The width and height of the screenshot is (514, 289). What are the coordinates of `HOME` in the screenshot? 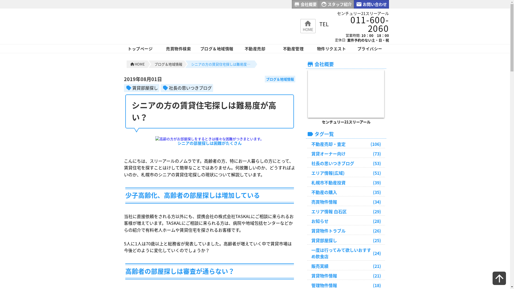 It's located at (138, 64).